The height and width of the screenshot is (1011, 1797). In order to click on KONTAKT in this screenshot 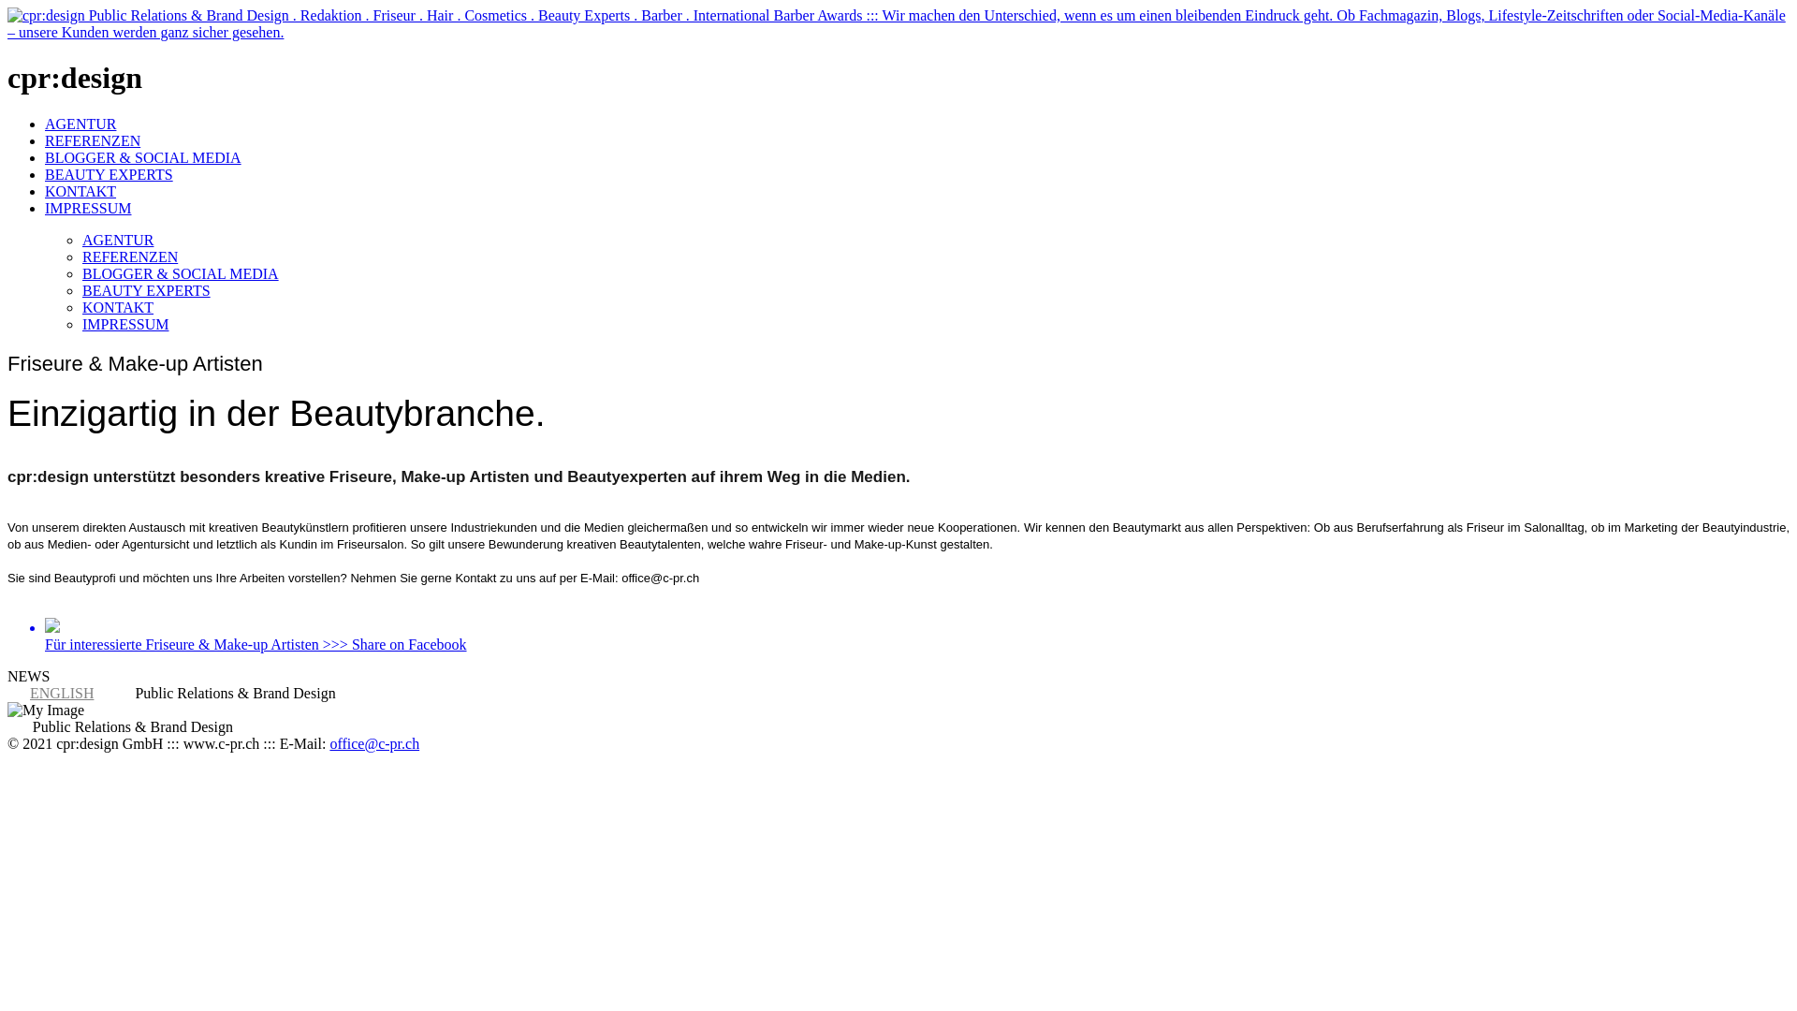, I will do `click(118, 307)`.